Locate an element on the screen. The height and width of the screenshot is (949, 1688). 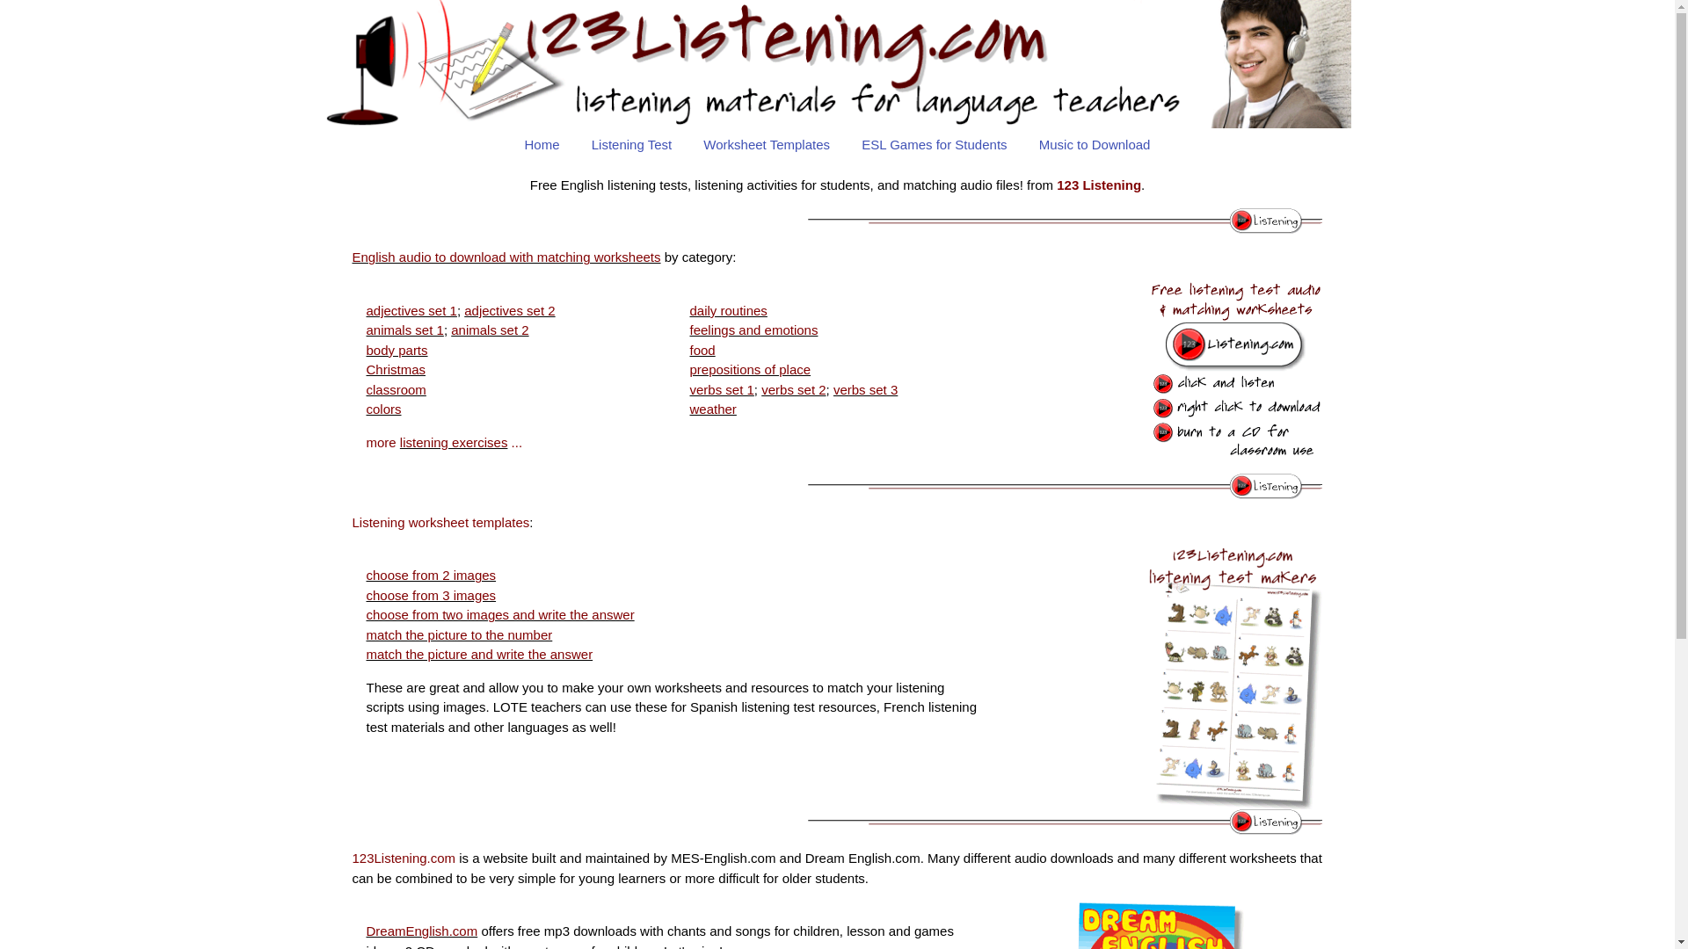
match the picture to the number is located at coordinates (459, 634).